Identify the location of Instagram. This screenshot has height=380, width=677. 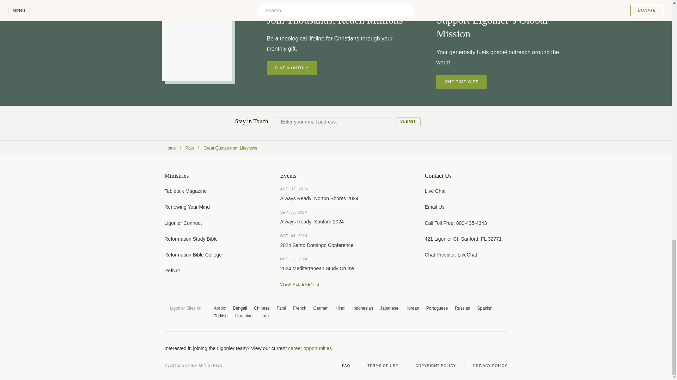
(490, 348).